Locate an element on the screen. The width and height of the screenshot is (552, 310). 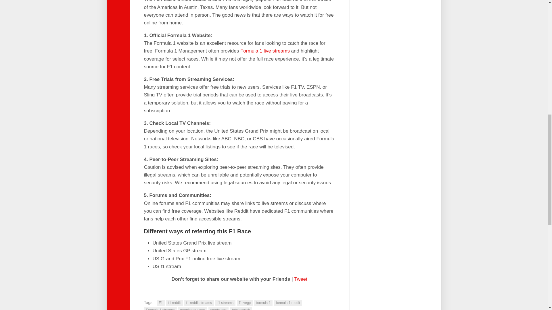
f1livegp is located at coordinates (245, 303).